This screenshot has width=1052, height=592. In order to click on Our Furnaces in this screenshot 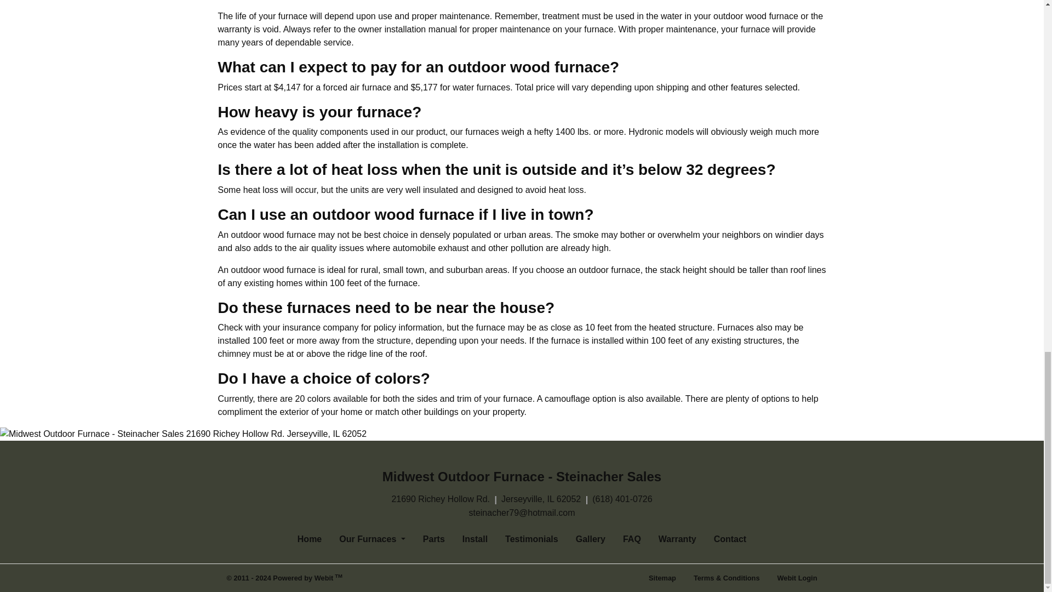, I will do `click(372, 539)`.